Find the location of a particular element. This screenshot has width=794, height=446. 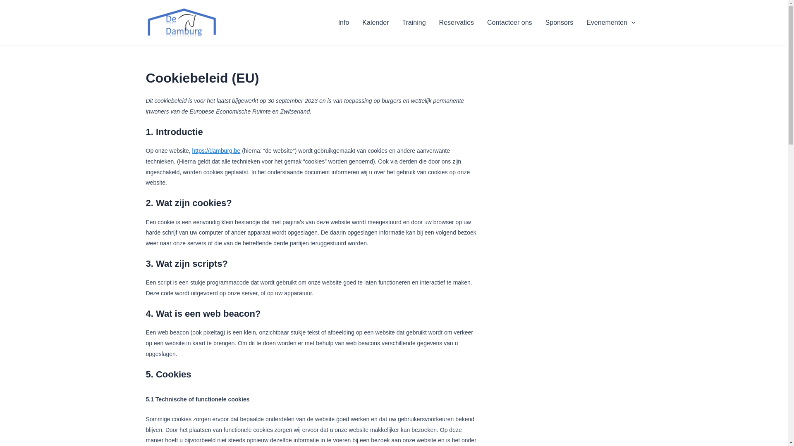

Contacteer ons is located at coordinates (509, 22).